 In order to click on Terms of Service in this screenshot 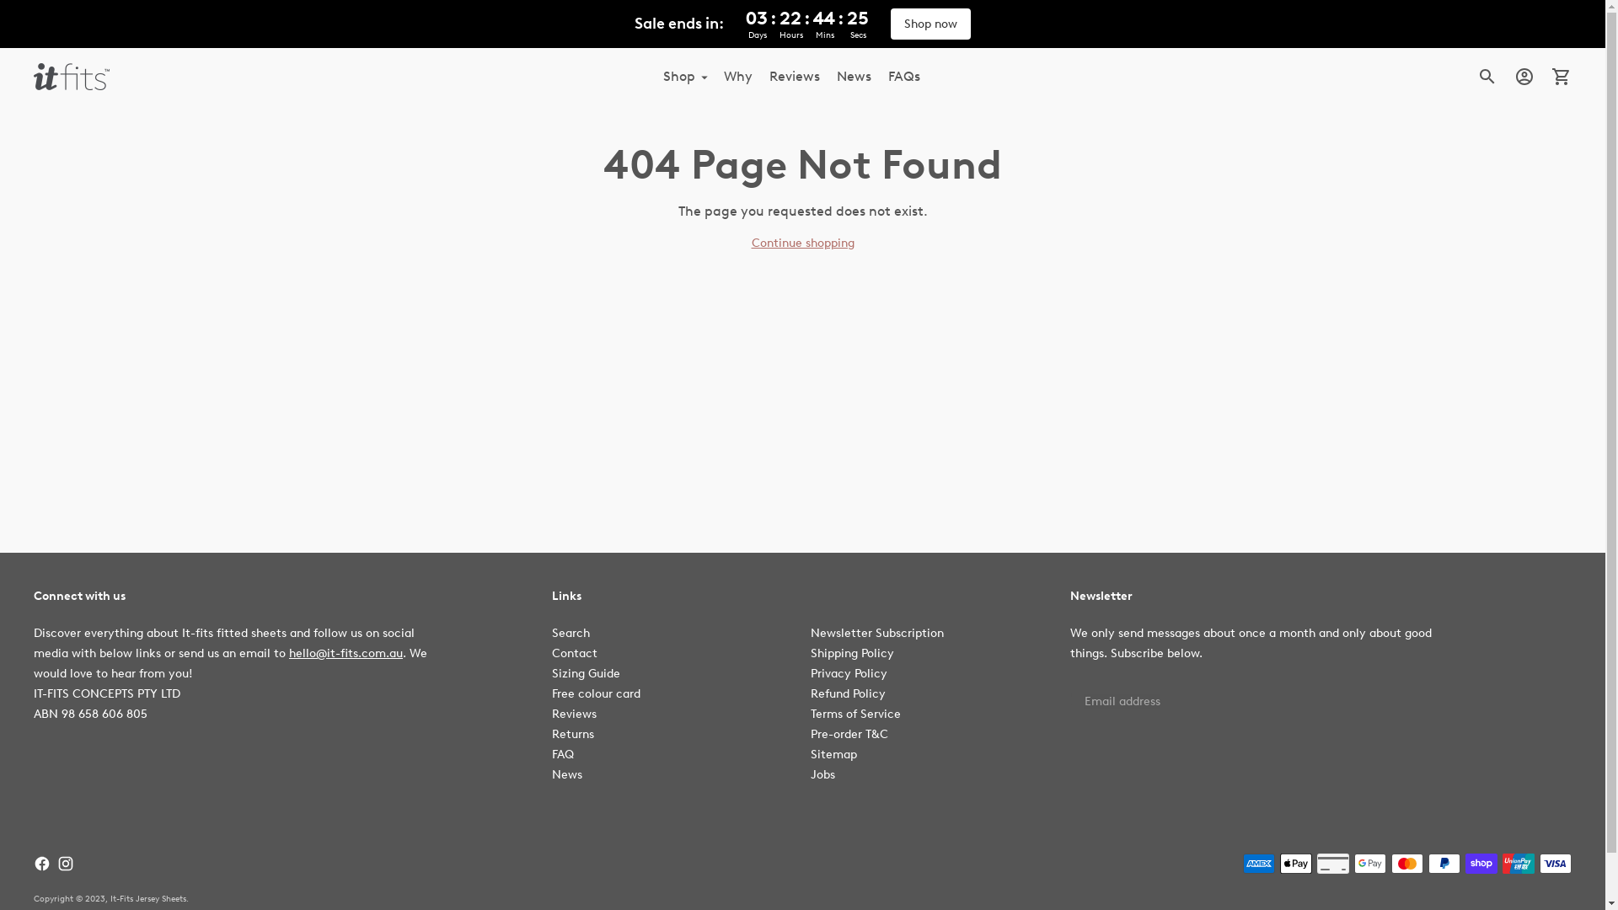, I will do `click(856, 715)`.